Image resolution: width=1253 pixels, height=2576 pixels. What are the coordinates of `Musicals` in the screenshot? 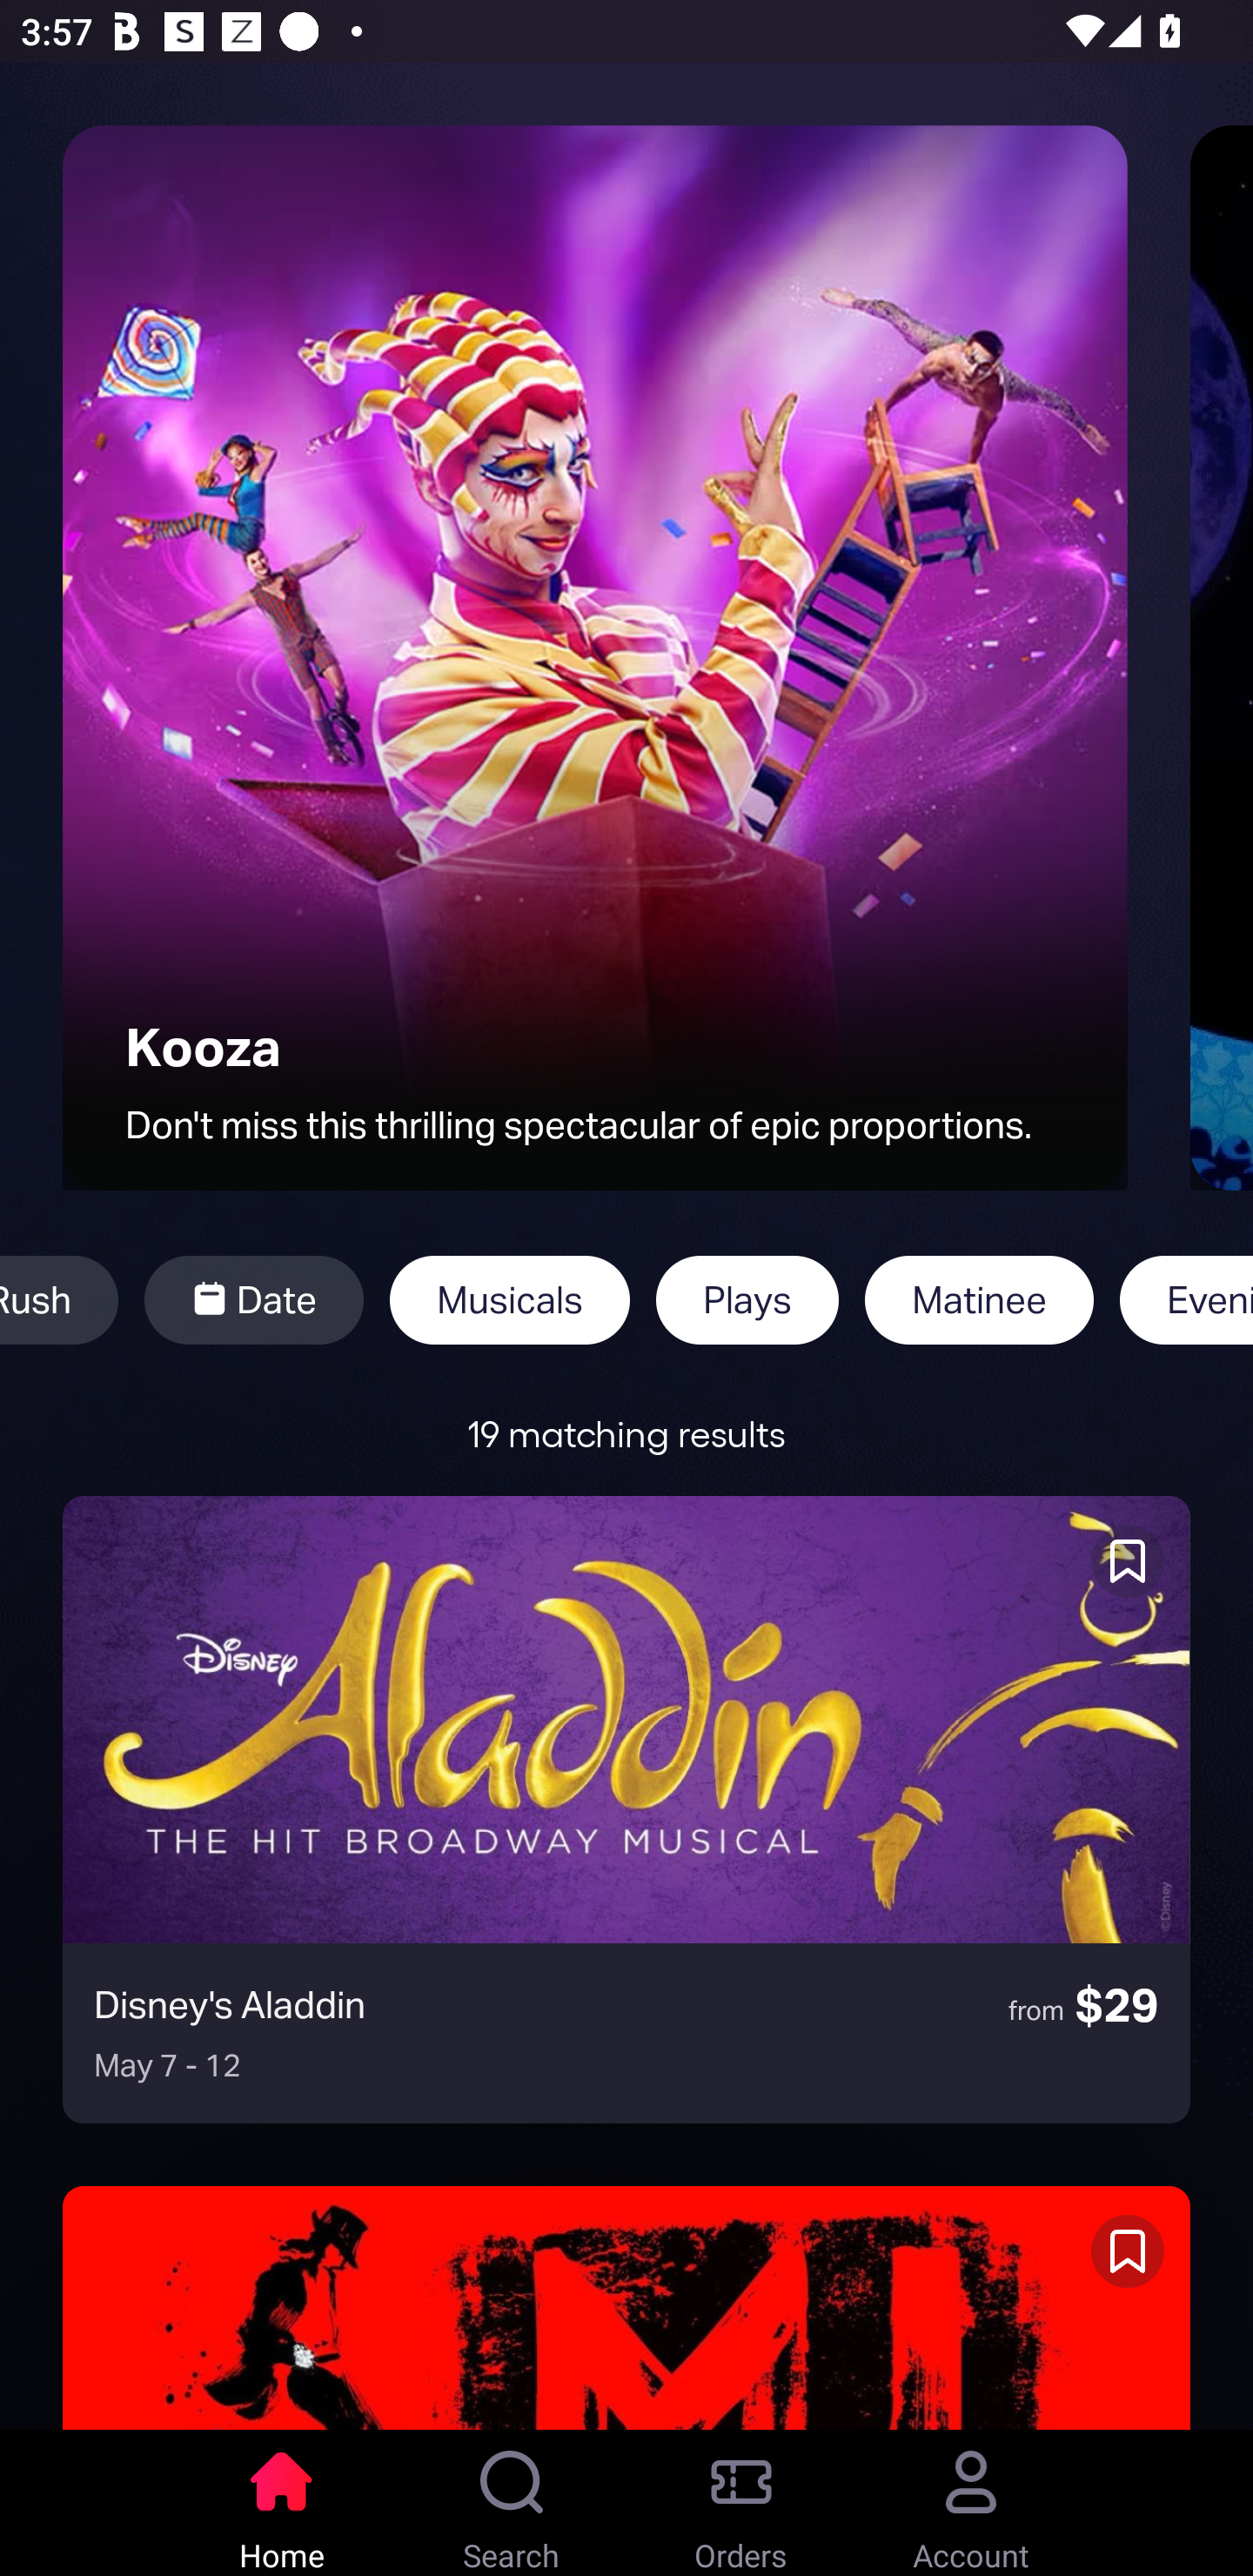 It's located at (510, 1300).